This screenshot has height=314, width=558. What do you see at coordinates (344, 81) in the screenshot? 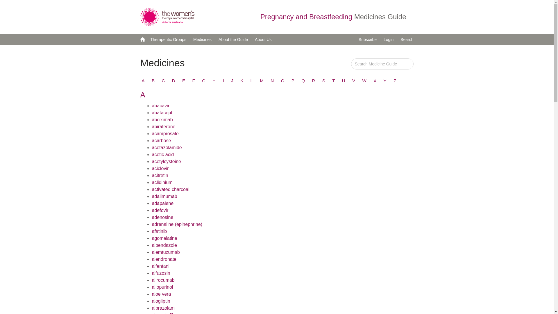
I see `U` at bounding box center [344, 81].